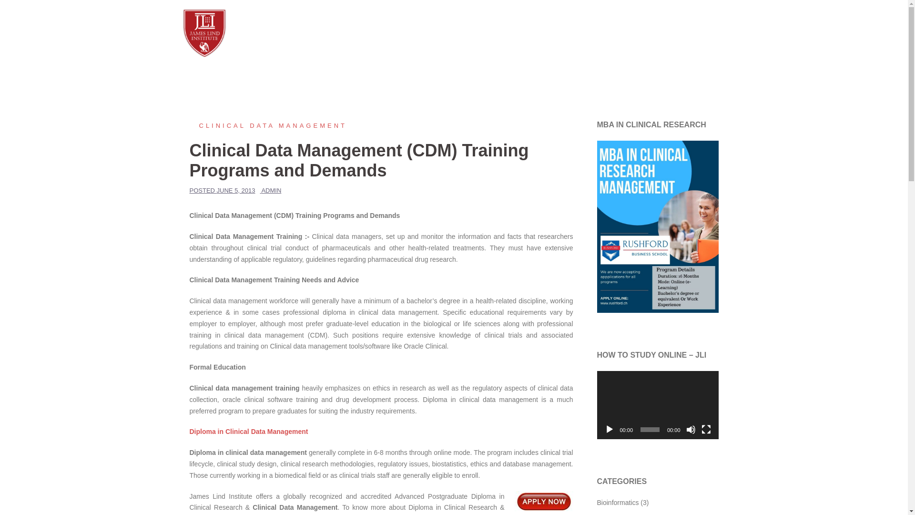 This screenshot has width=915, height=515. What do you see at coordinates (249, 431) in the screenshot?
I see `Diploma in Clinical Data Management` at bounding box center [249, 431].